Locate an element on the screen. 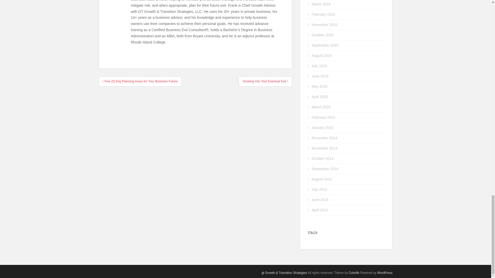 Image resolution: width=495 pixels, height=278 pixels. Growing Into Your Eventual Exit is located at coordinates (265, 81).